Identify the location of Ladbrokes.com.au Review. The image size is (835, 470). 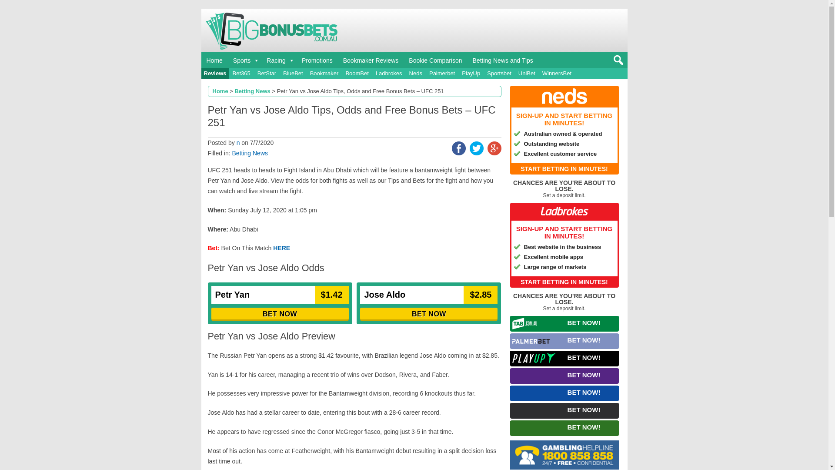
(389, 73).